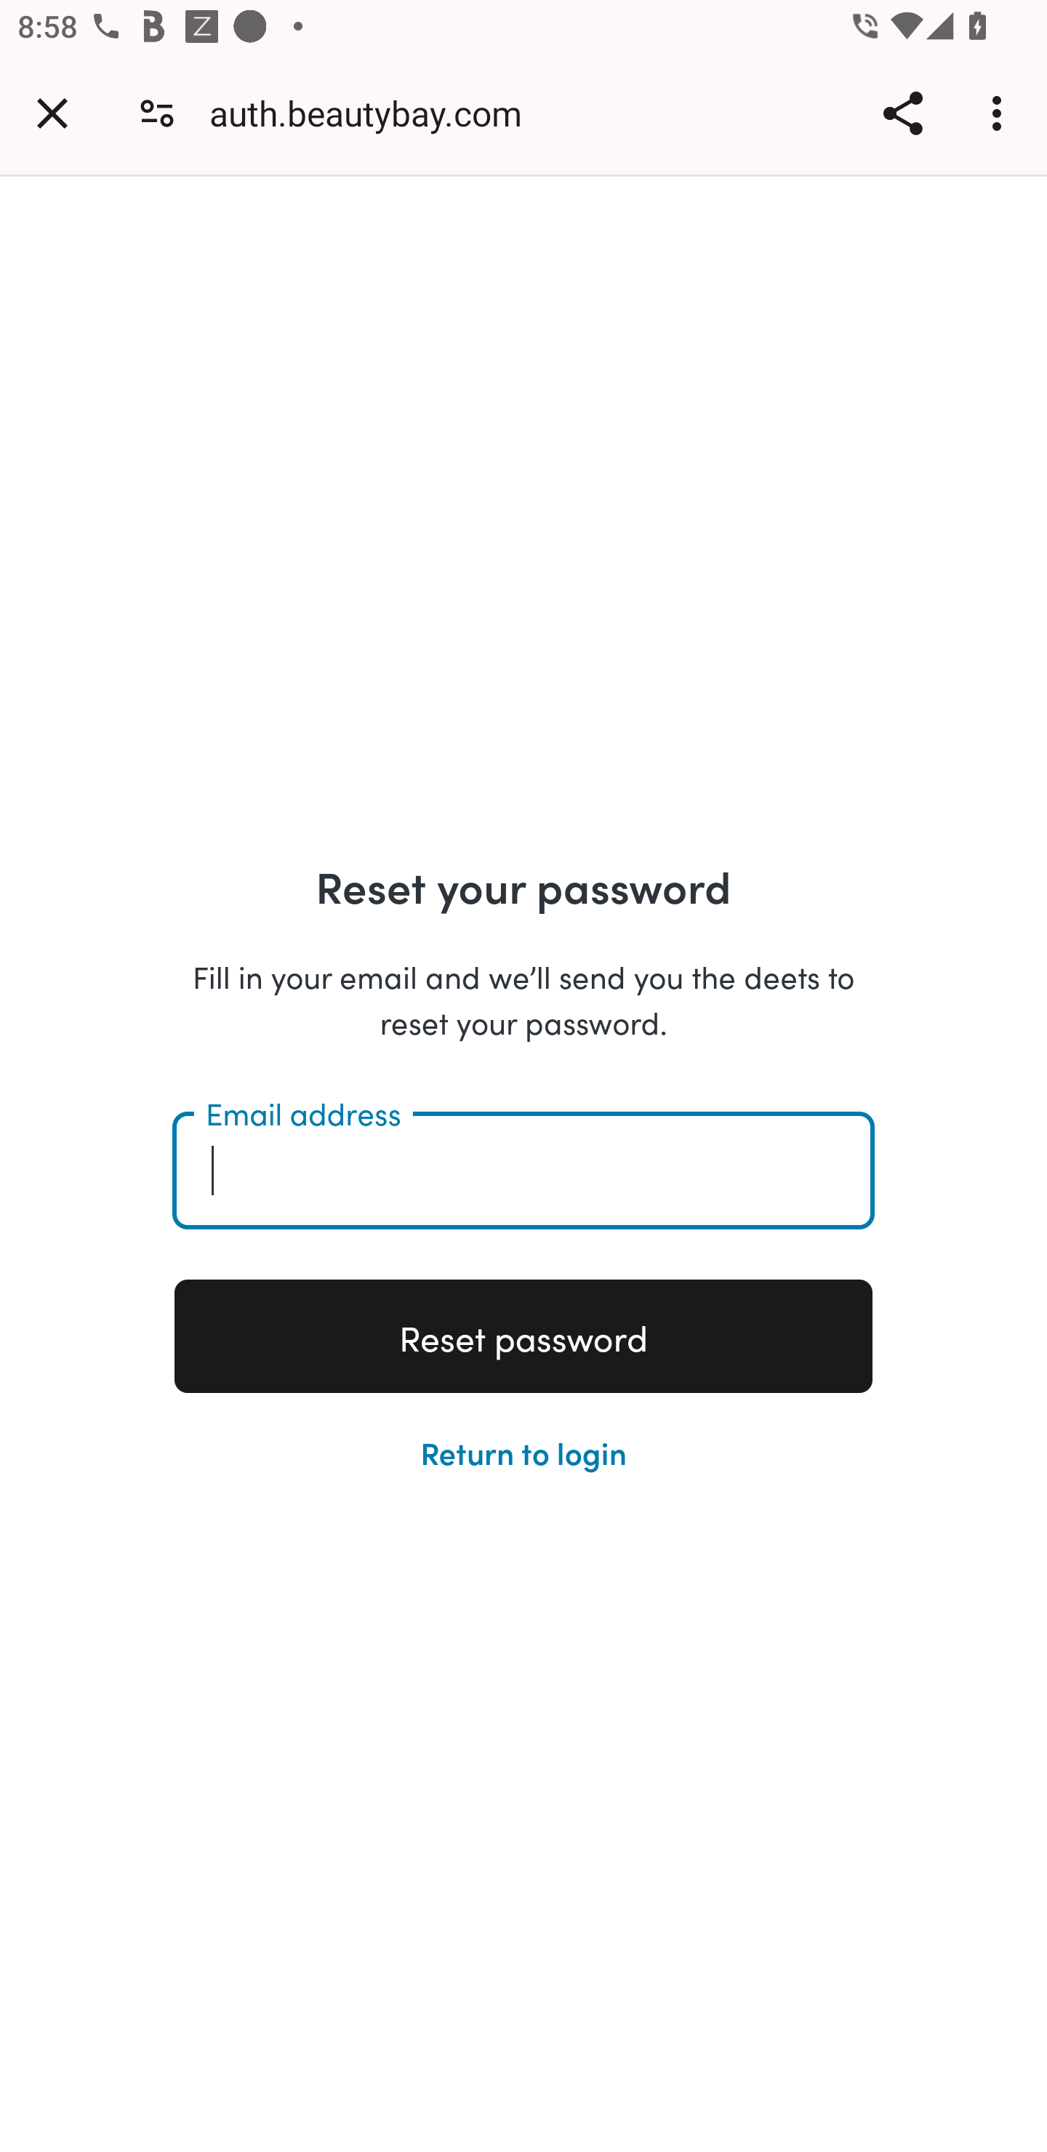 This screenshot has height=2152, width=1047. What do you see at coordinates (902, 113) in the screenshot?
I see `Share` at bounding box center [902, 113].